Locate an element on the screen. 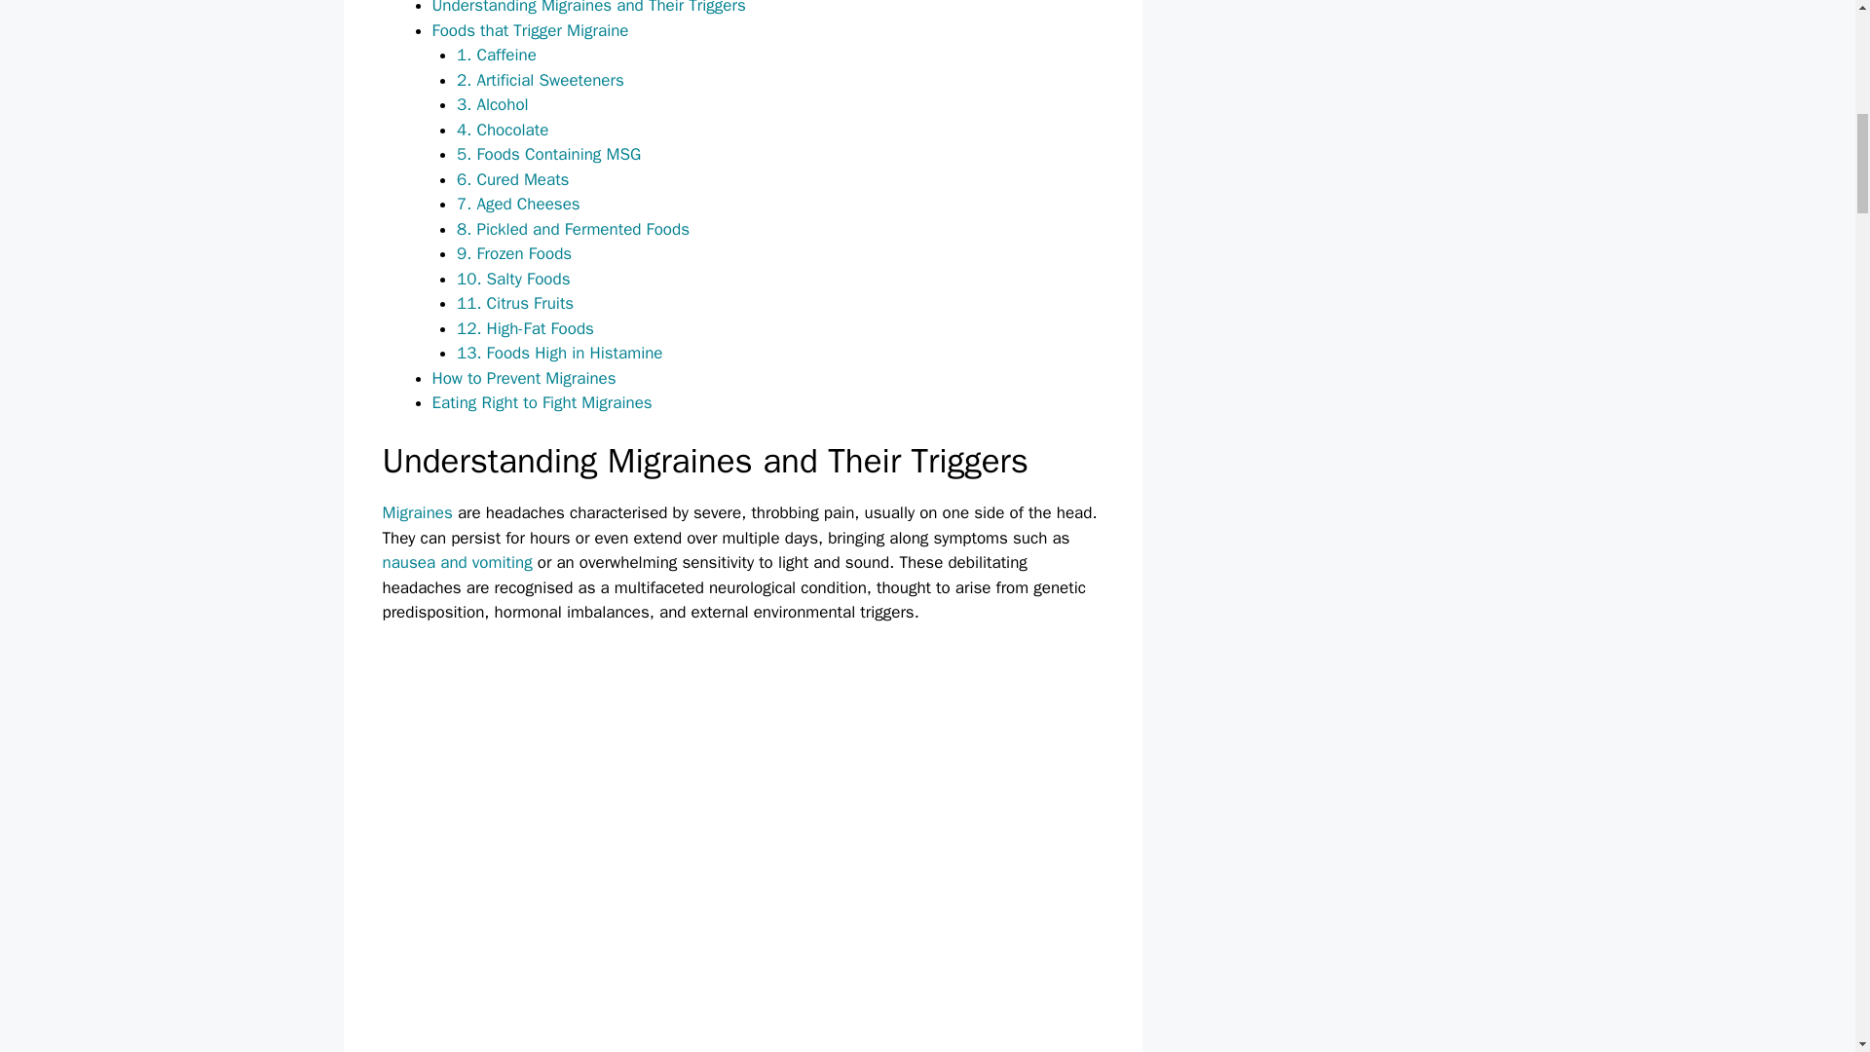 The width and height of the screenshot is (1870, 1052). 6. Cured Meats is located at coordinates (512, 179).